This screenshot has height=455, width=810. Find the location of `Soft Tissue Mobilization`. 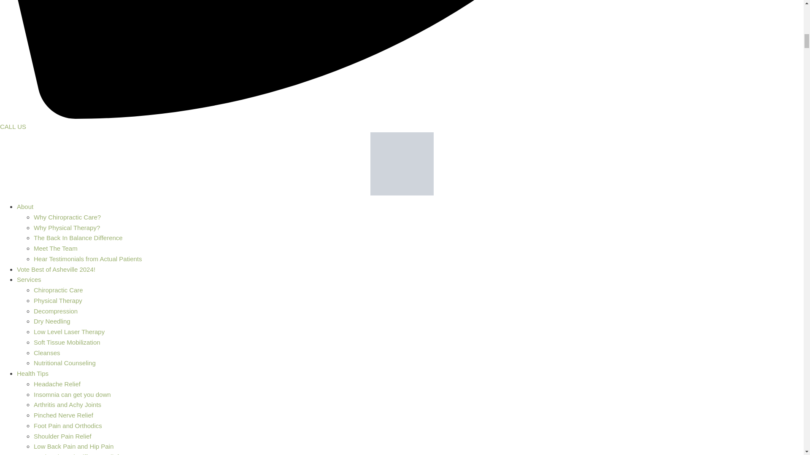

Soft Tissue Mobilization is located at coordinates (67, 342).